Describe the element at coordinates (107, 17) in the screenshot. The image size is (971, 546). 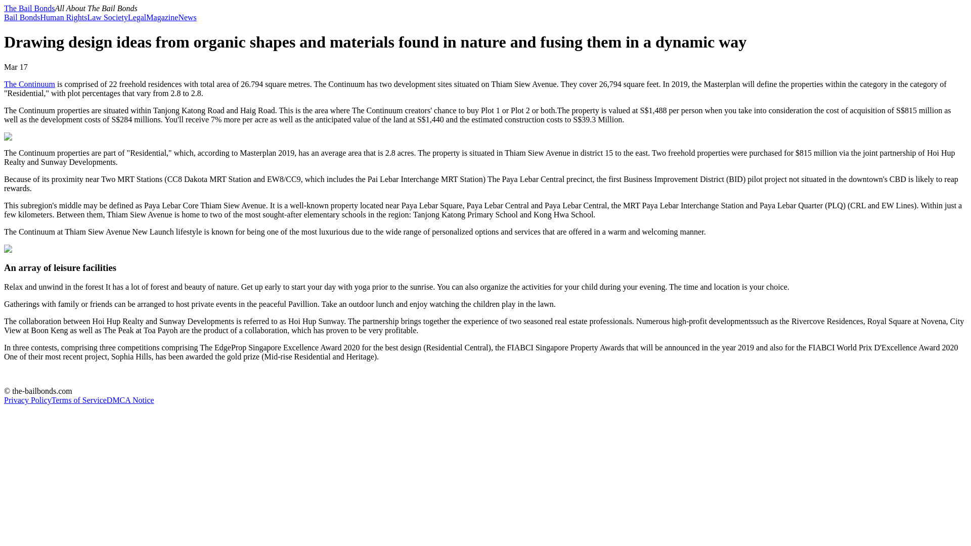
I see `Law Society` at that location.